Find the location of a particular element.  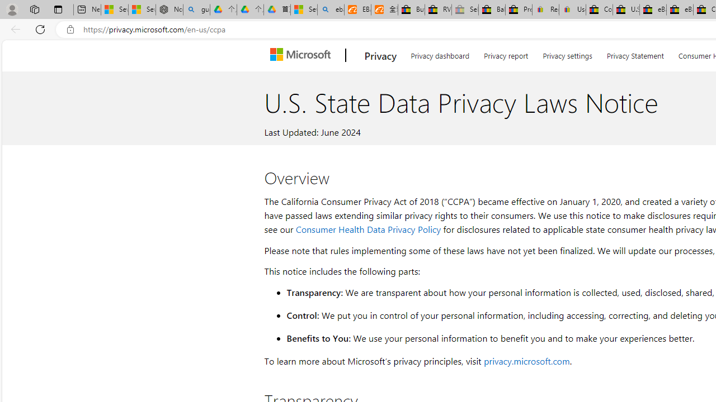

ebay - Search is located at coordinates (331, 10).